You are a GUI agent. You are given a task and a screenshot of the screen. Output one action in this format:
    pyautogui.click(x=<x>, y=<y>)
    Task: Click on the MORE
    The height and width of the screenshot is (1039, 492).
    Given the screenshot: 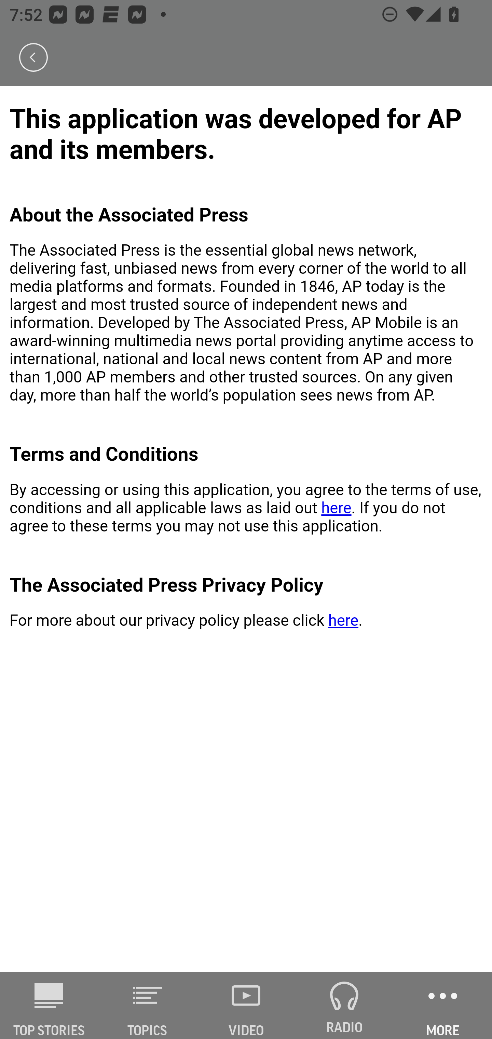 What is the action you would take?
    pyautogui.click(x=443, y=1006)
    